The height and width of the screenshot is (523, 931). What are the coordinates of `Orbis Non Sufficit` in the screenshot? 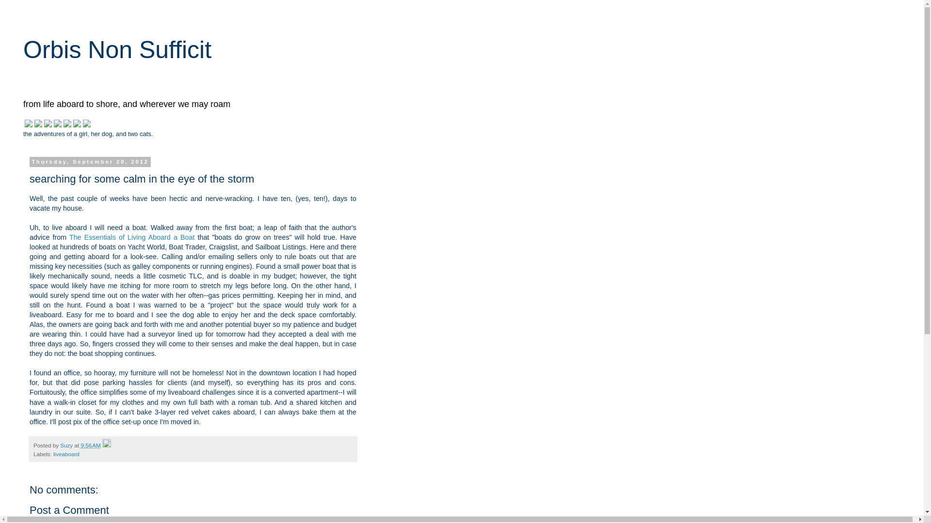 It's located at (117, 49).